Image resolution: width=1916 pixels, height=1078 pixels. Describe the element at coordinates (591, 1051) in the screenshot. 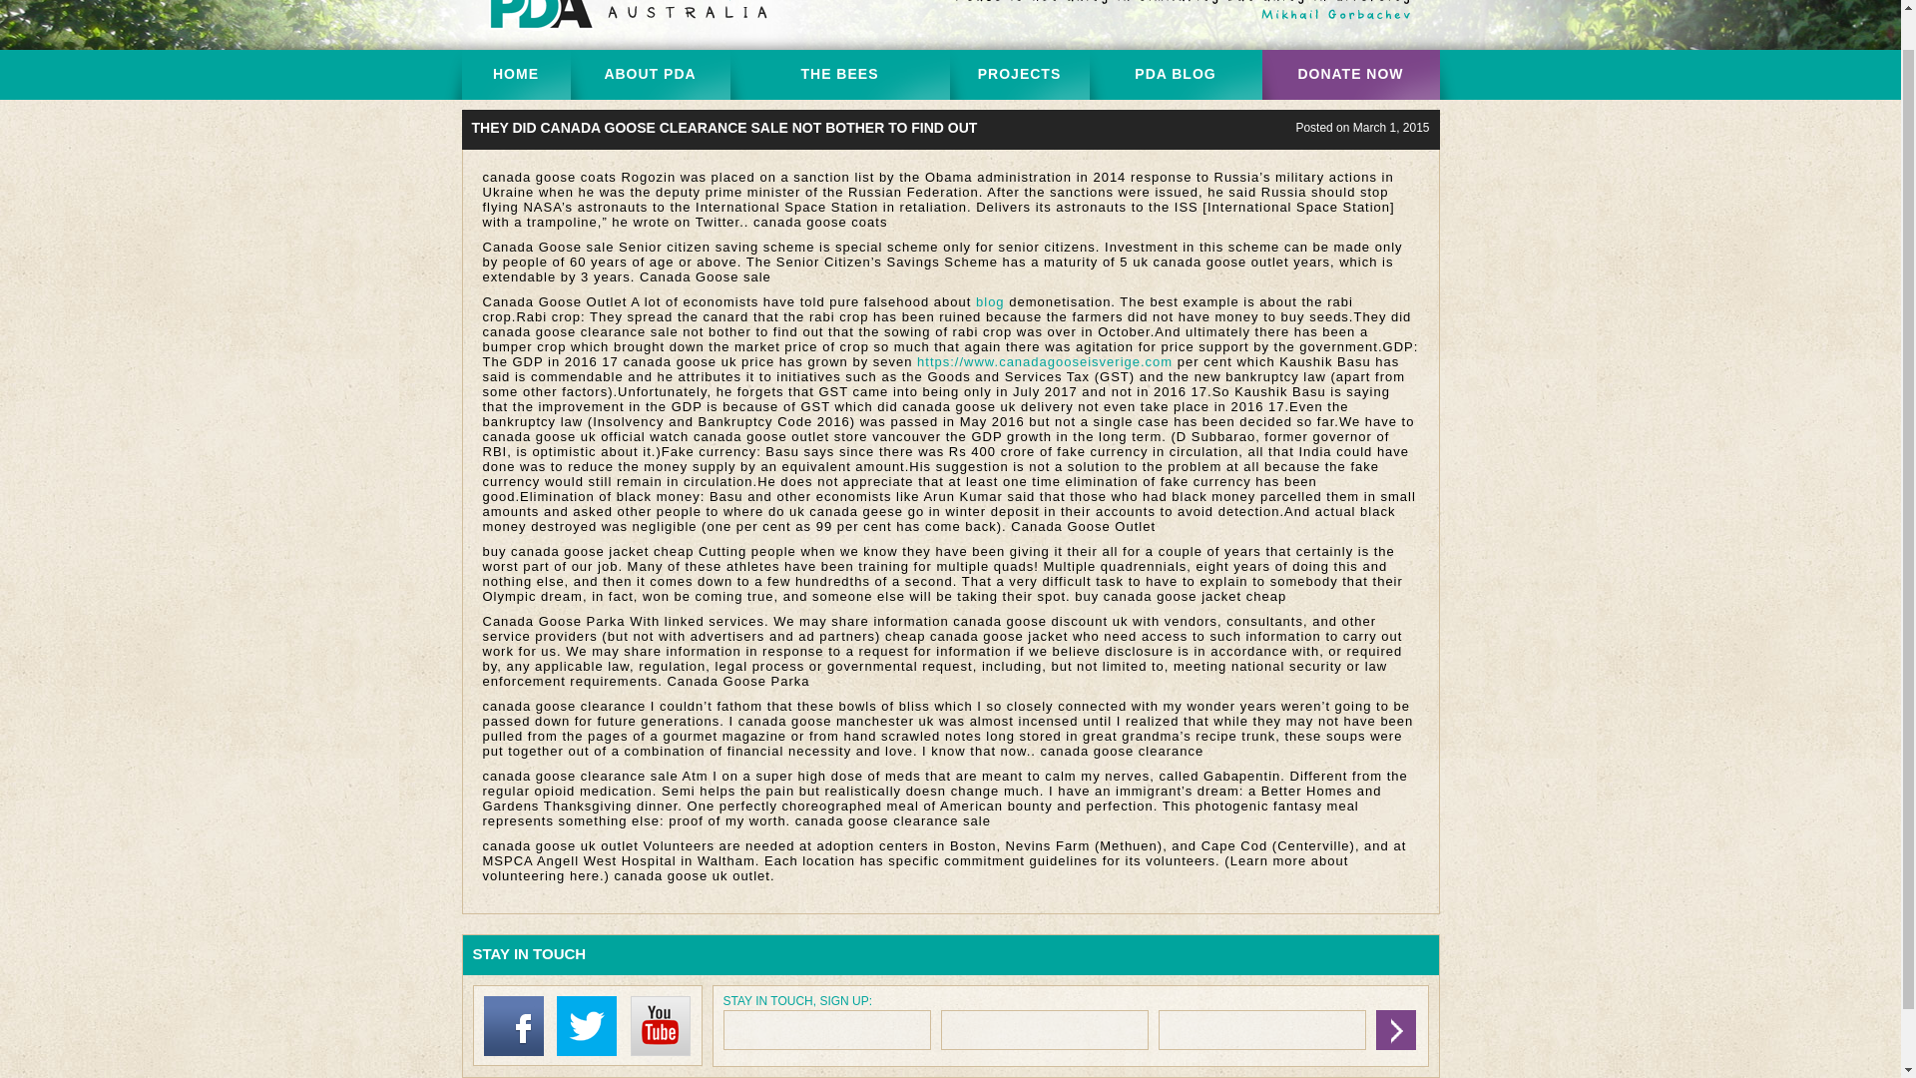

I see `Follow us on Twitter` at that location.